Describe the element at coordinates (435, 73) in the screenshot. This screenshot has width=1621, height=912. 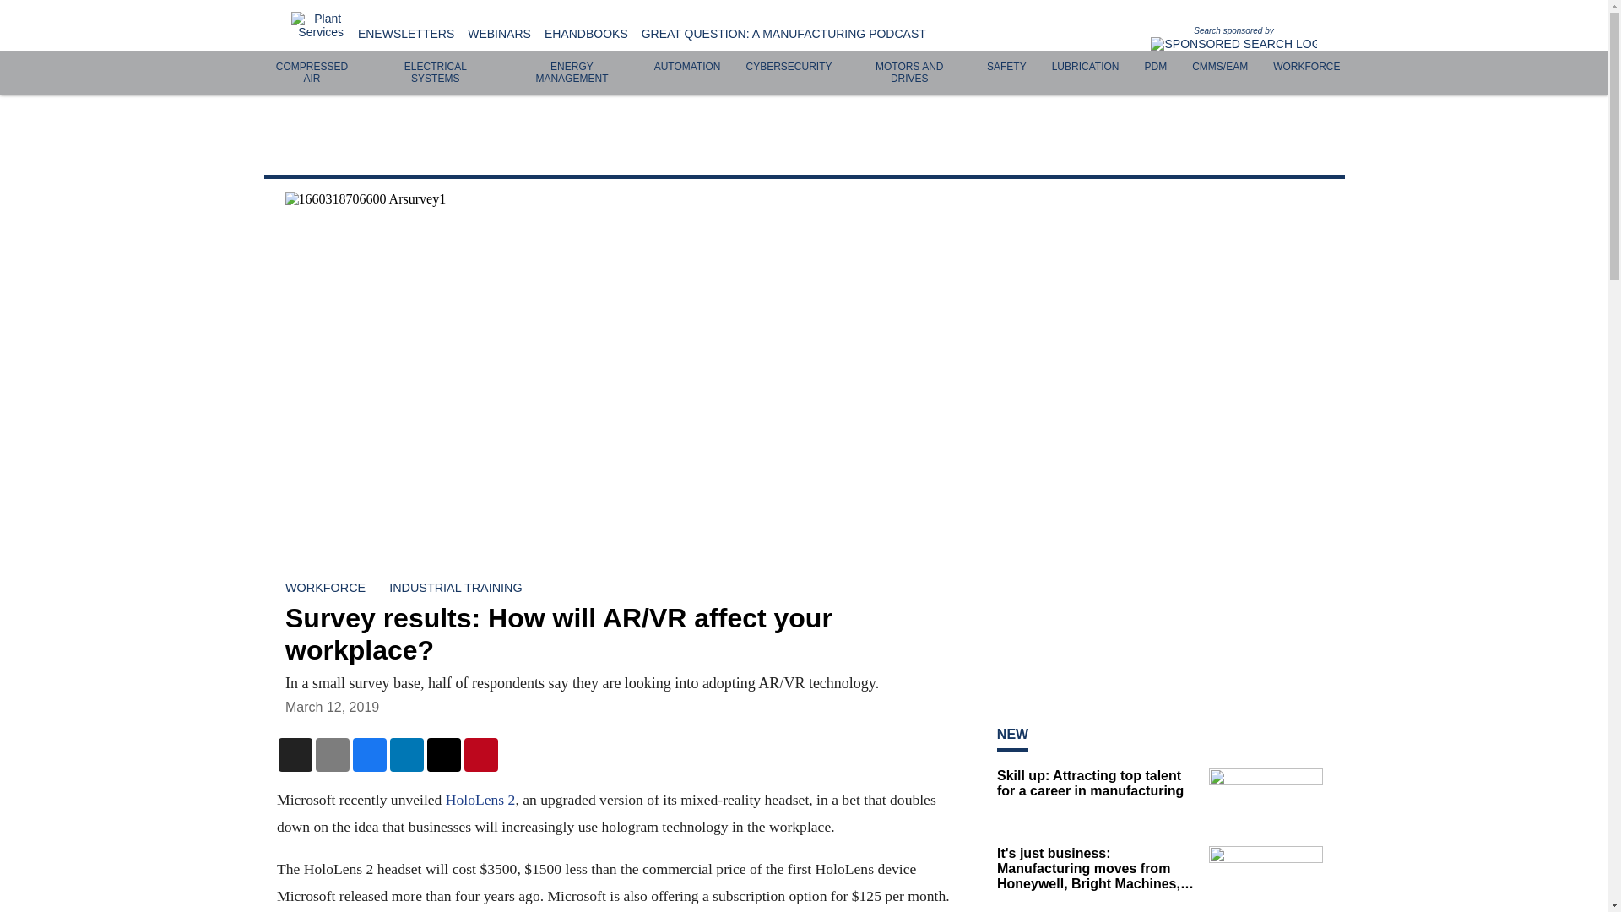
I see `ELECTRICAL SYSTEMS` at that location.